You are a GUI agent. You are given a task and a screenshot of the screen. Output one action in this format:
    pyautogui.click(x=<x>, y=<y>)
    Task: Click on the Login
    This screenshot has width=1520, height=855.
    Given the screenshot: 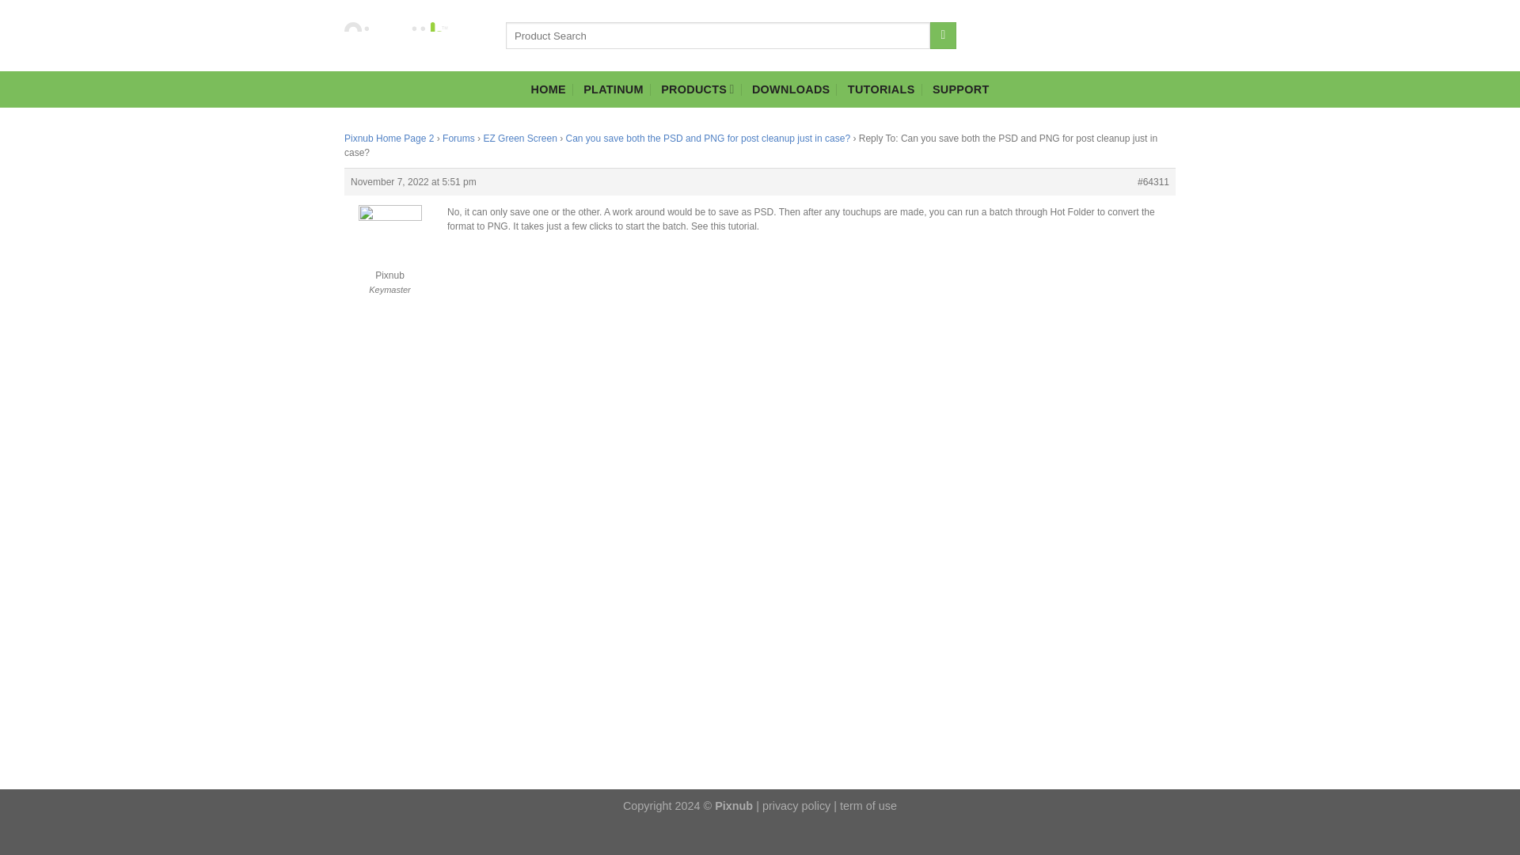 What is the action you would take?
    pyautogui.click(x=1061, y=35)
    